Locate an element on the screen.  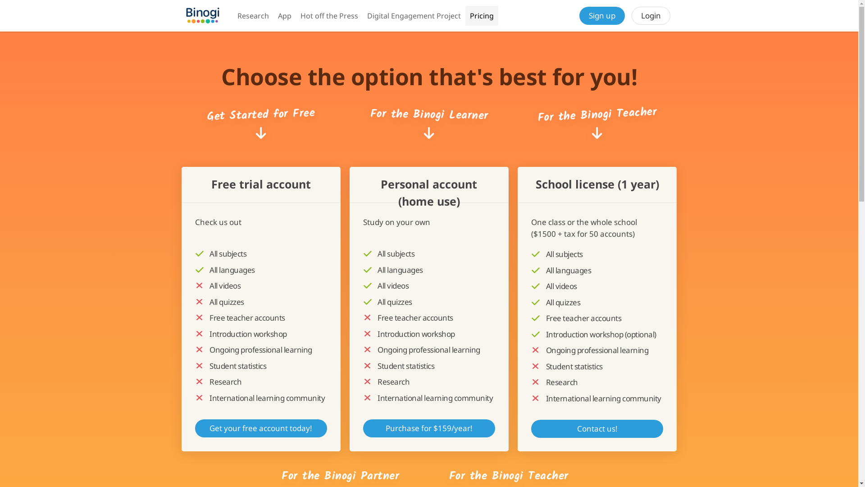
Digital Engagement Project is located at coordinates (414, 16).